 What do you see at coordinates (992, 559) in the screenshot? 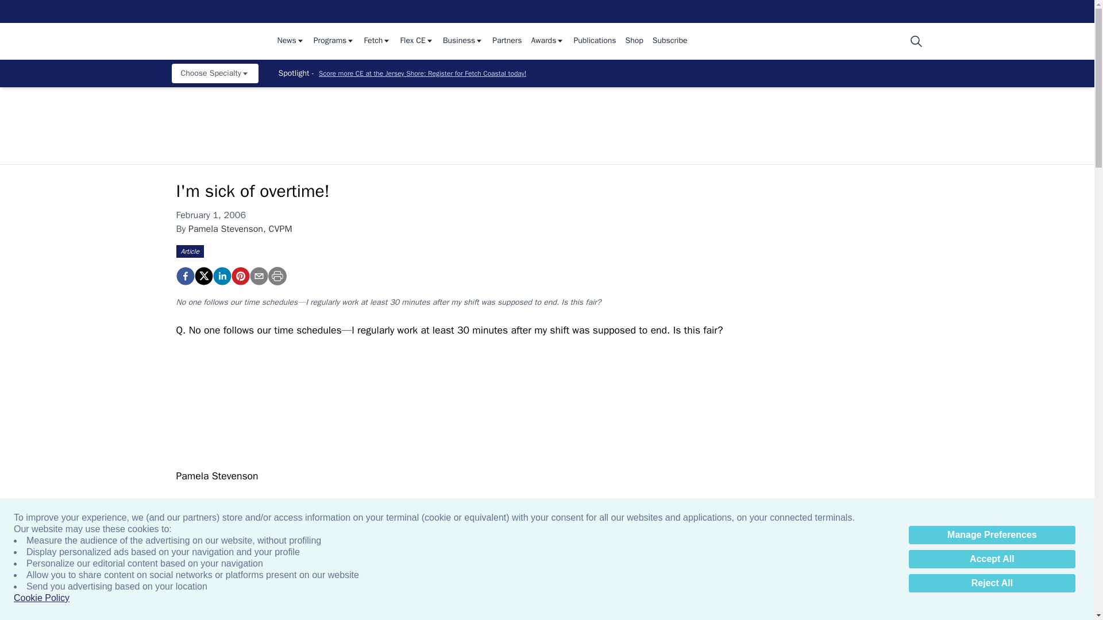
I see `Accept All` at bounding box center [992, 559].